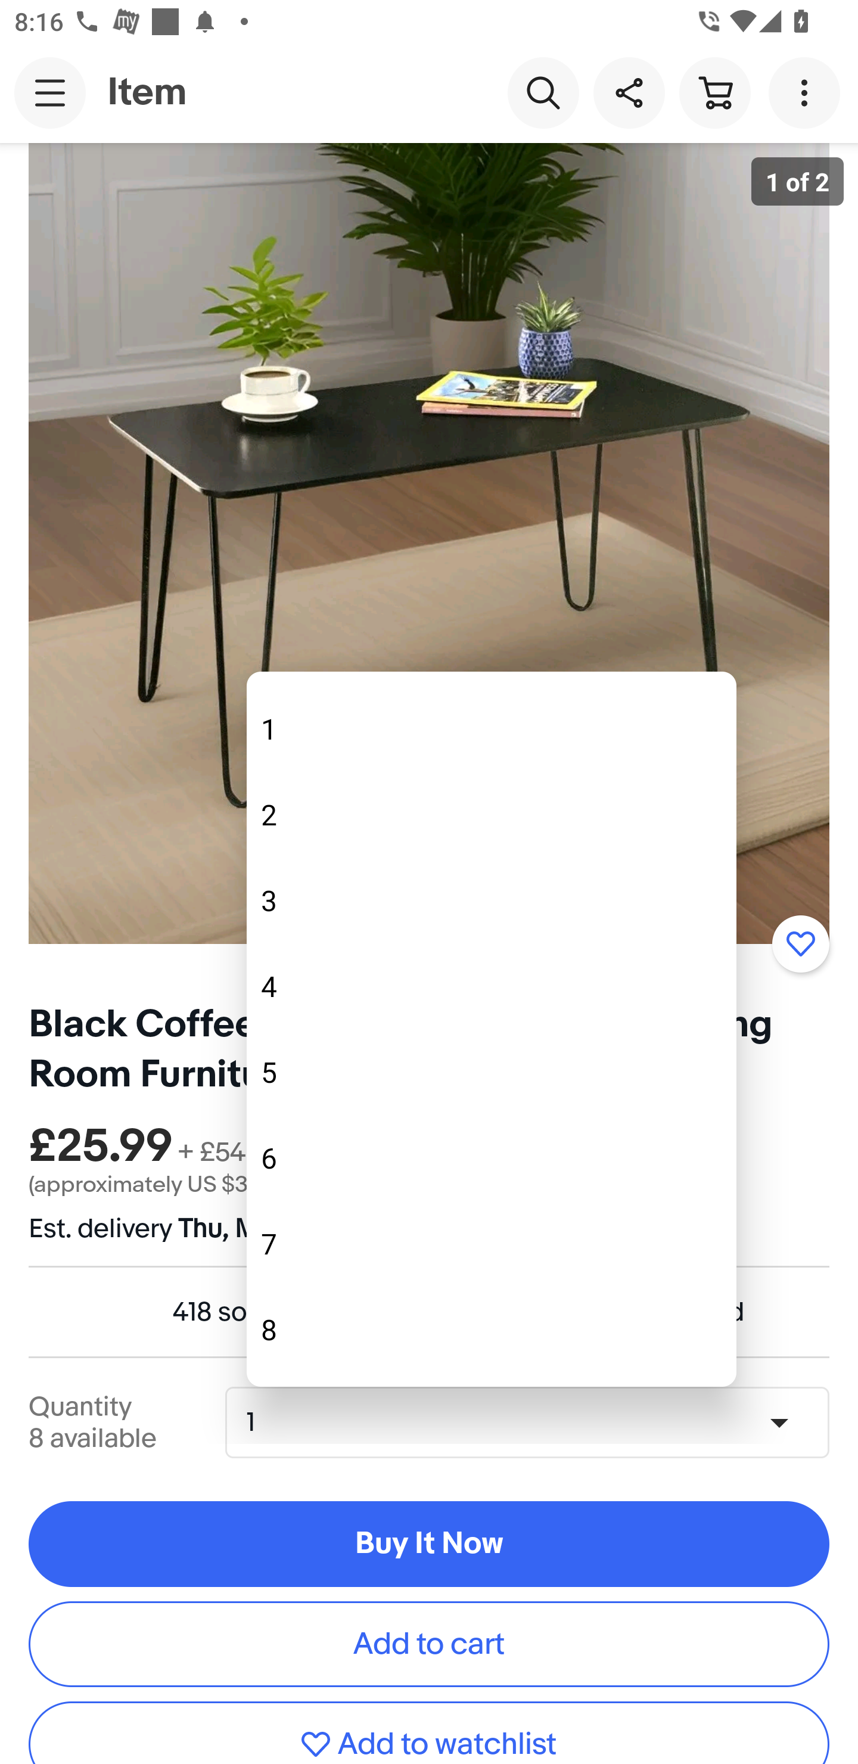 Image resolution: width=858 pixels, height=1764 pixels. What do you see at coordinates (491, 986) in the screenshot?
I see `4` at bounding box center [491, 986].